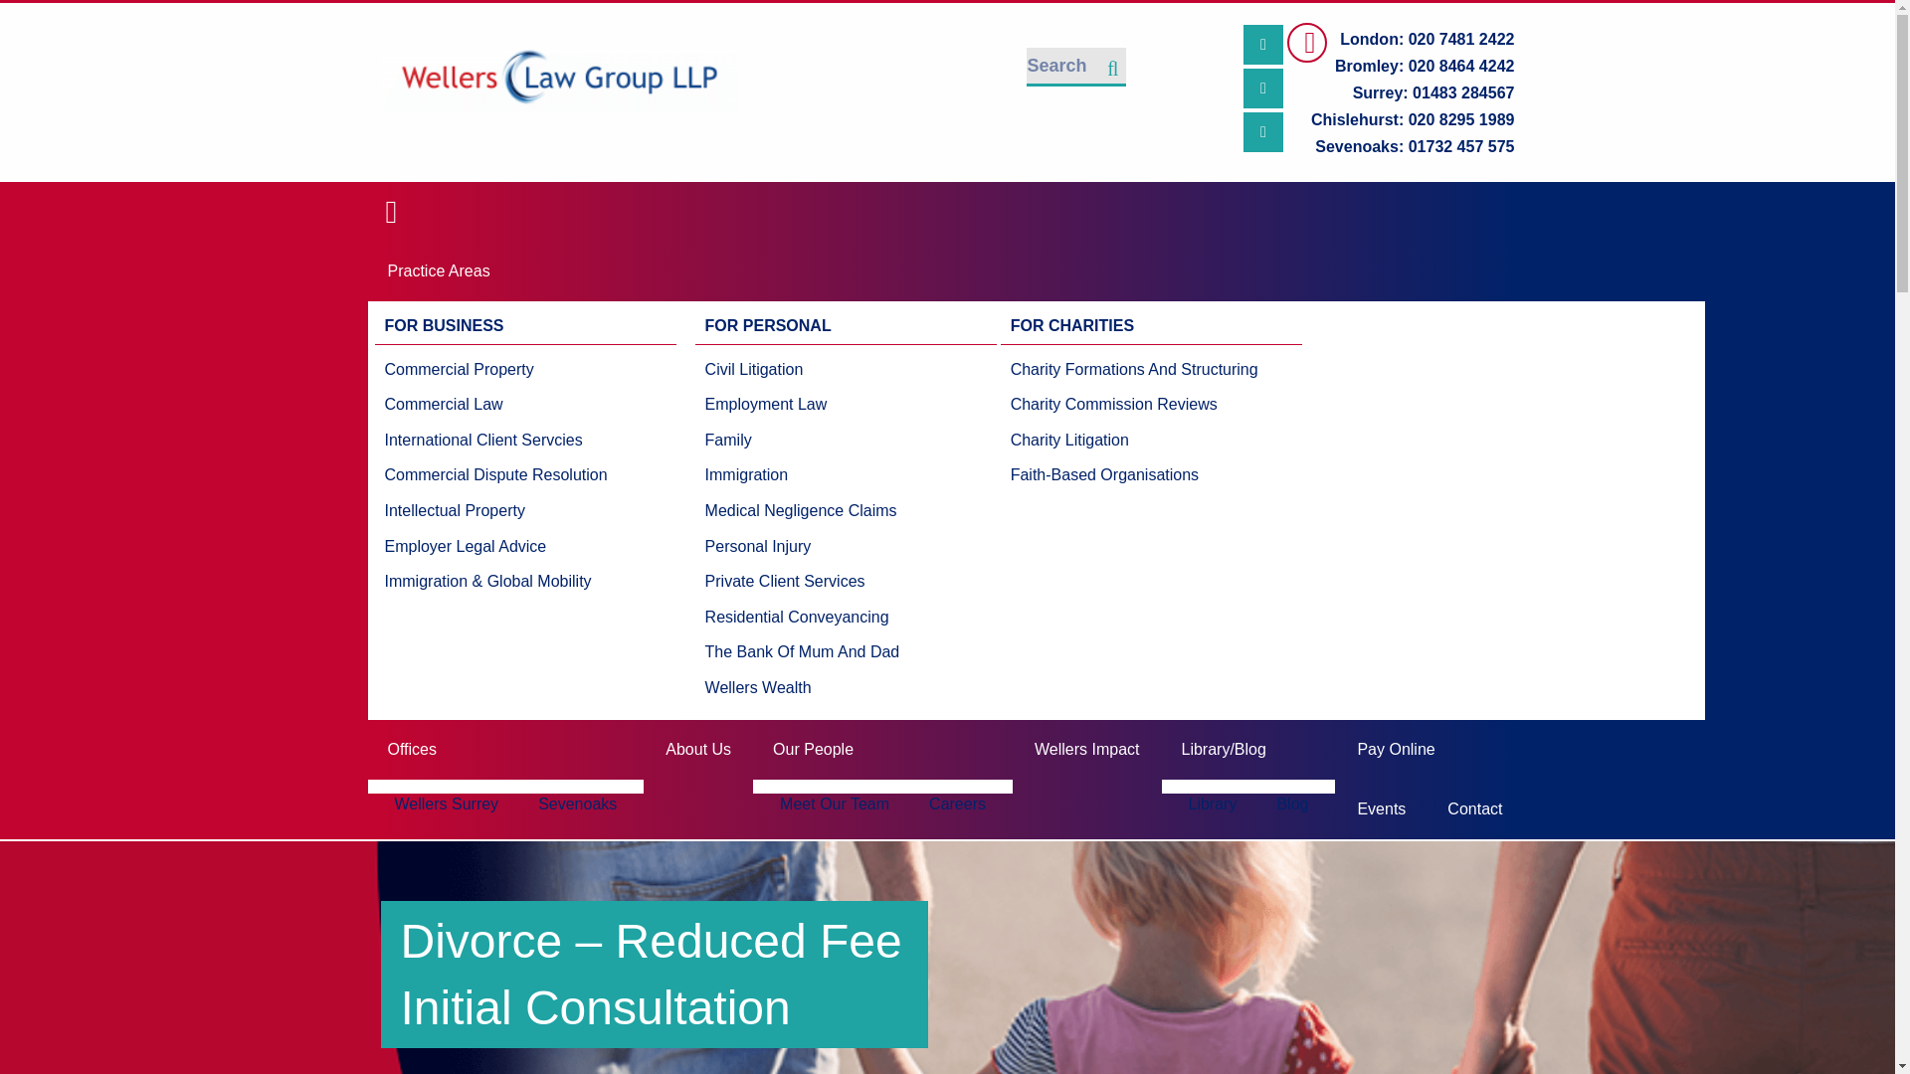 This screenshot has width=1910, height=1074. What do you see at coordinates (506, 750) in the screenshot?
I see `Offices` at bounding box center [506, 750].